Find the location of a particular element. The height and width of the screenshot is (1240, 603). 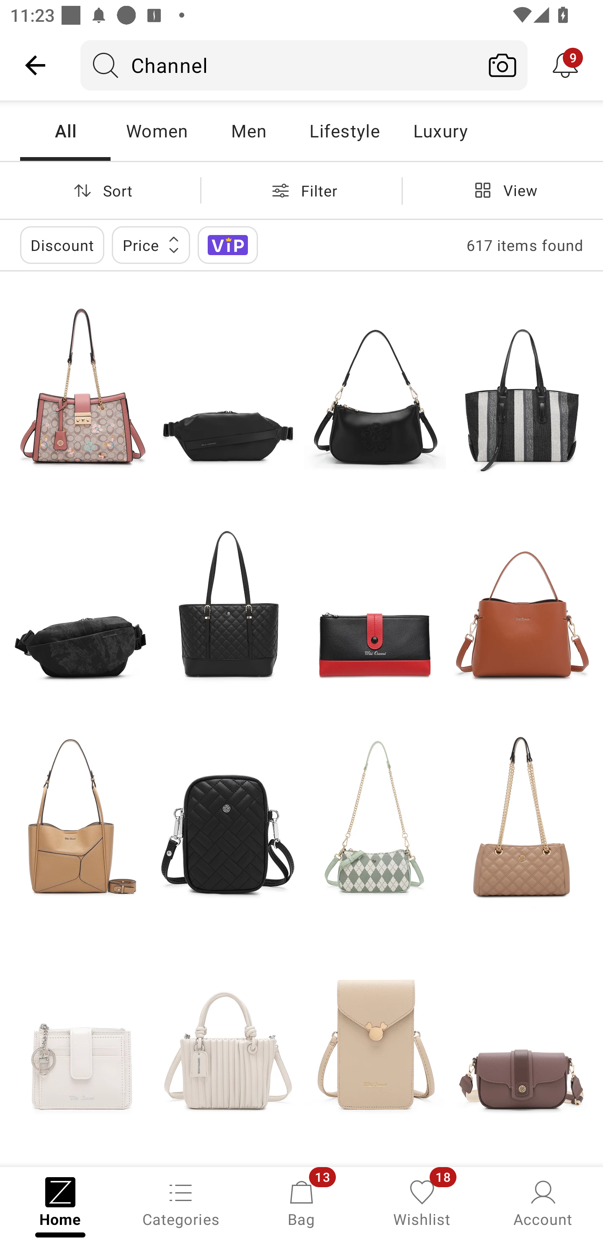

Filter is located at coordinates (301, 190).